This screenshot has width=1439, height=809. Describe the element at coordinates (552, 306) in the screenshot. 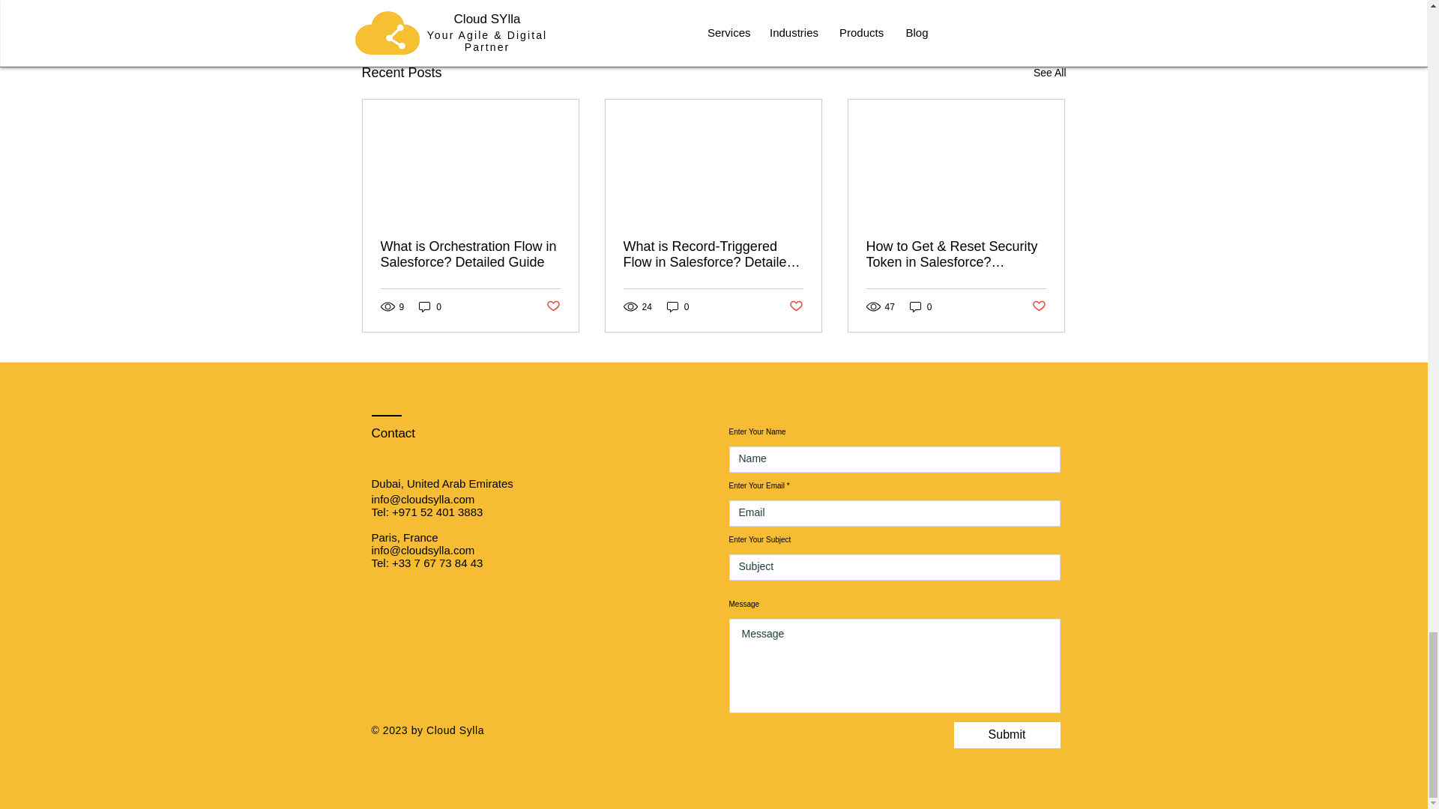

I see `Post not marked as liked` at that location.